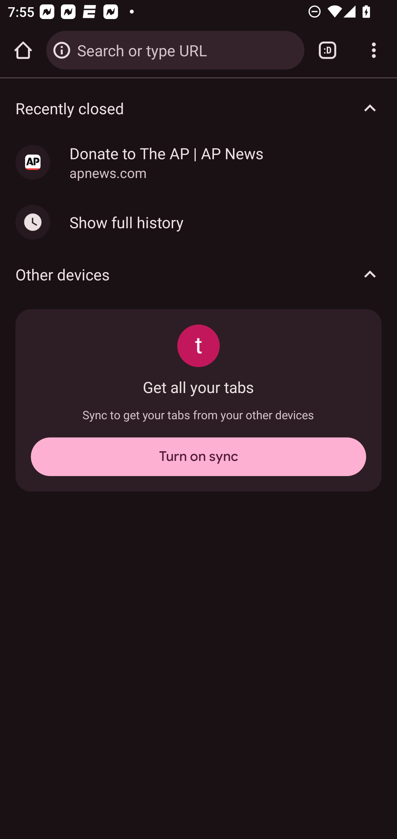 The height and width of the screenshot is (839, 397). I want to click on Customize and control Google Chrome, so click(374, 50).